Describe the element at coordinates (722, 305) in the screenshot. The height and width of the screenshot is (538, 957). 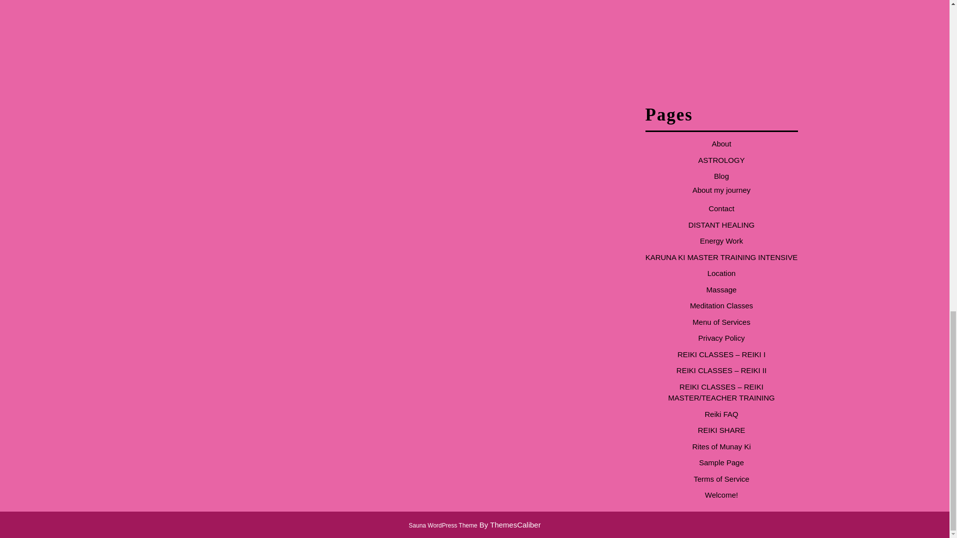
I see `Meditation Classes` at that location.